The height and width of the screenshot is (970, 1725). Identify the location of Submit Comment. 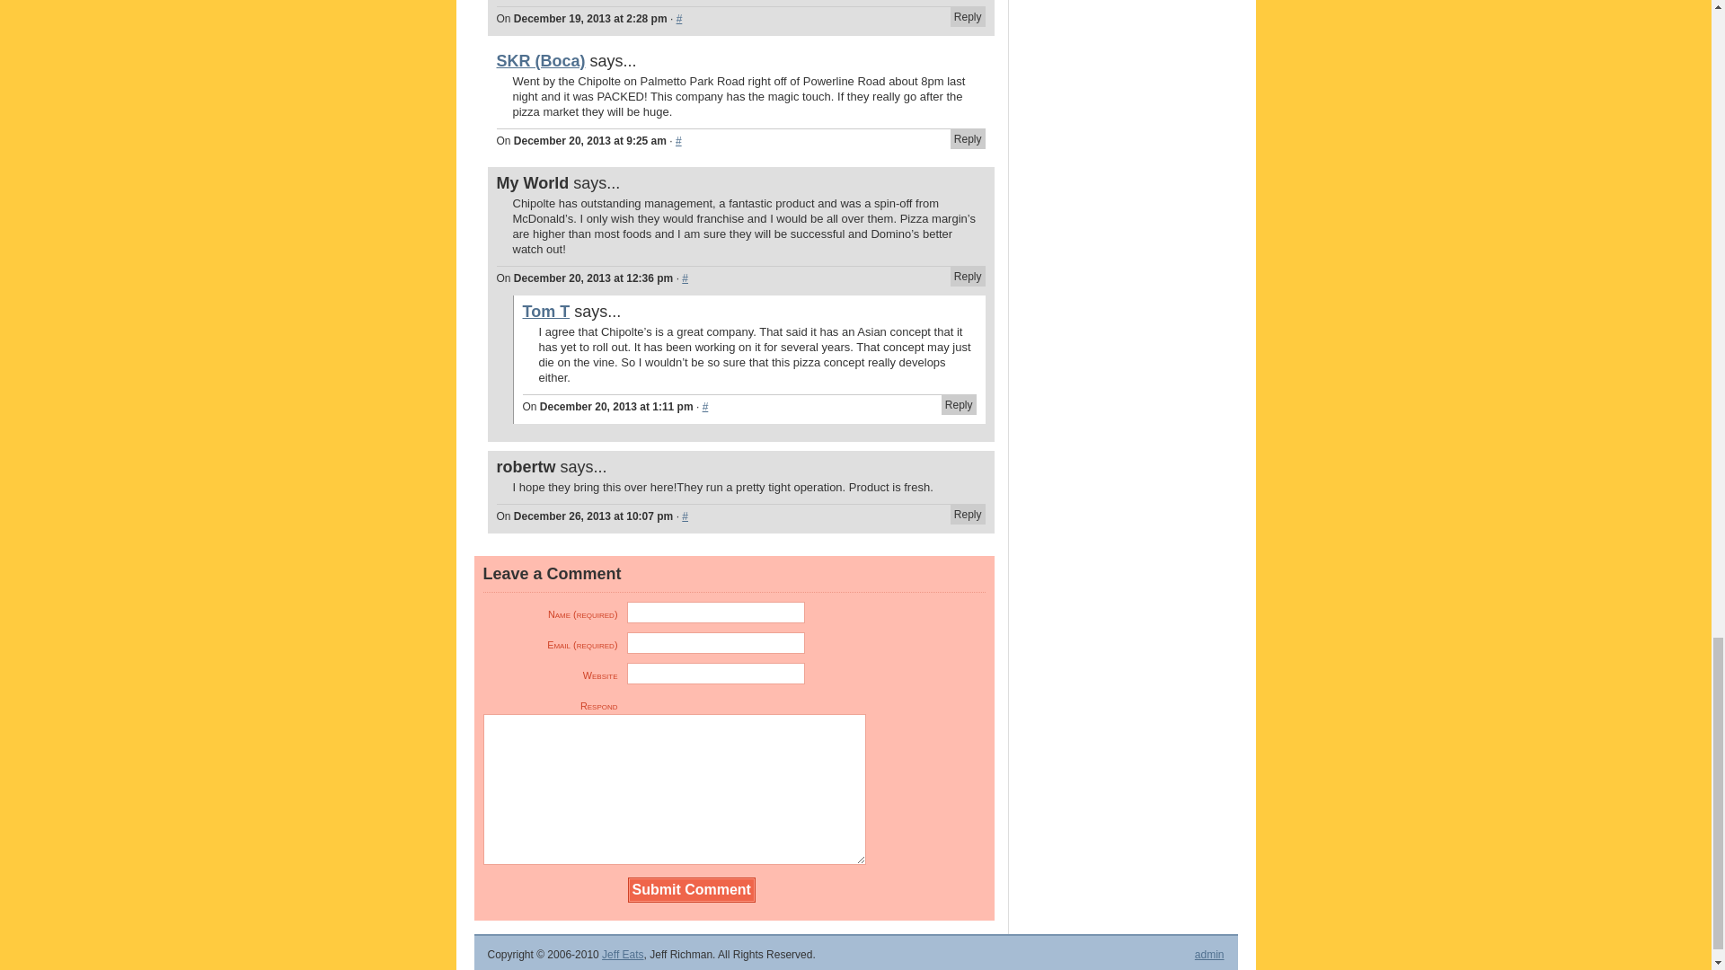
(692, 890).